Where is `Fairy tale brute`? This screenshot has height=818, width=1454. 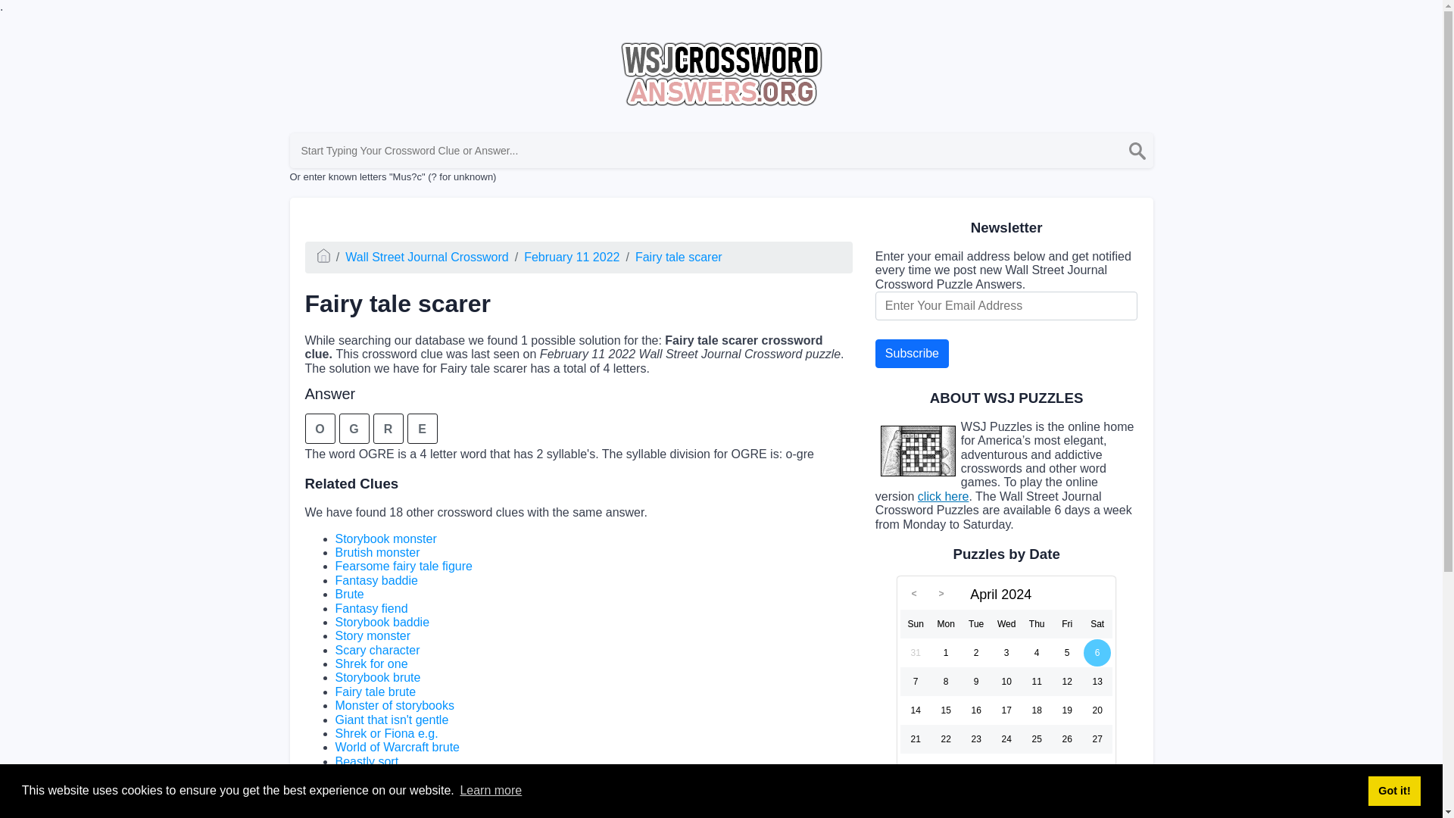
Fairy tale brute is located at coordinates (375, 692).